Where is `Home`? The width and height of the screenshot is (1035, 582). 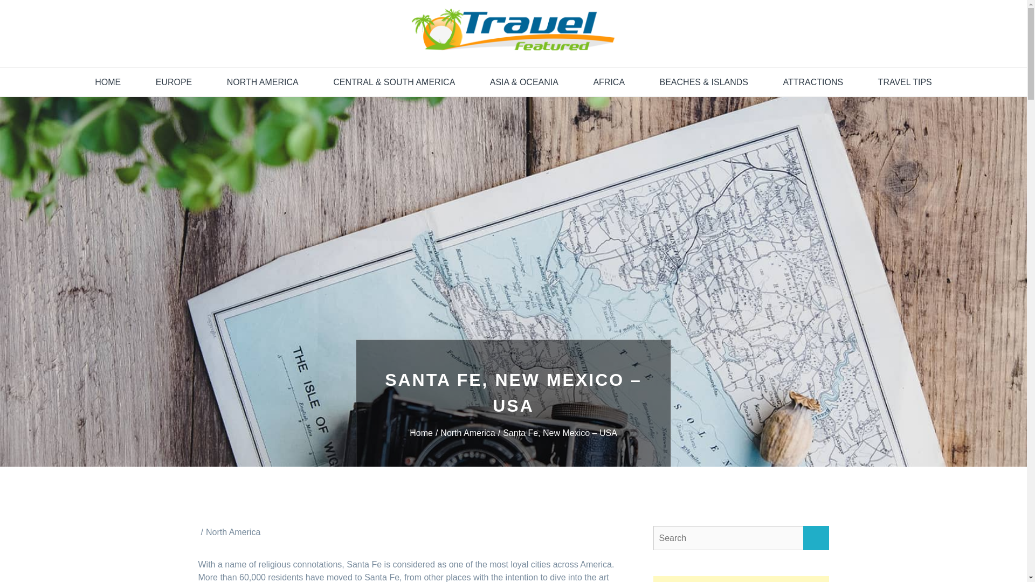
Home is located at coordinates (425, 433).